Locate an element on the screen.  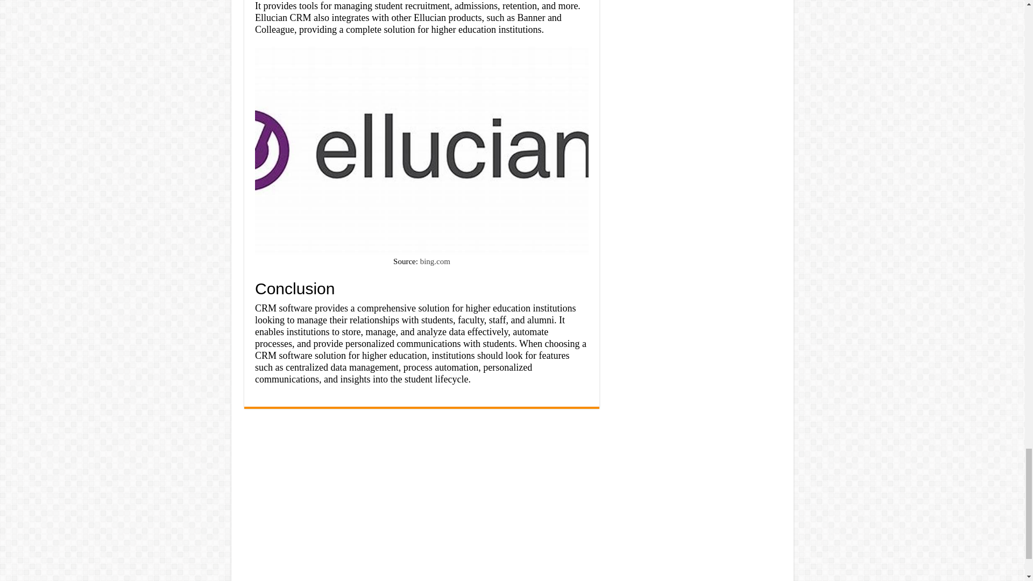
bing.com is located at coordinates (435, 261).